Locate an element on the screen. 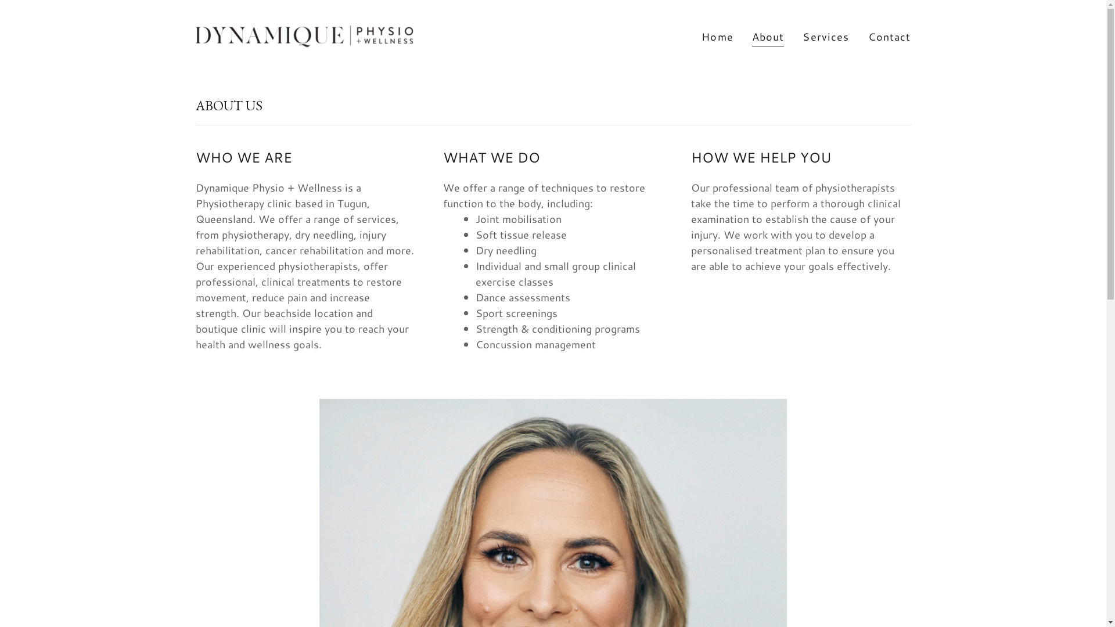  About is located at coordinates (768, 37).